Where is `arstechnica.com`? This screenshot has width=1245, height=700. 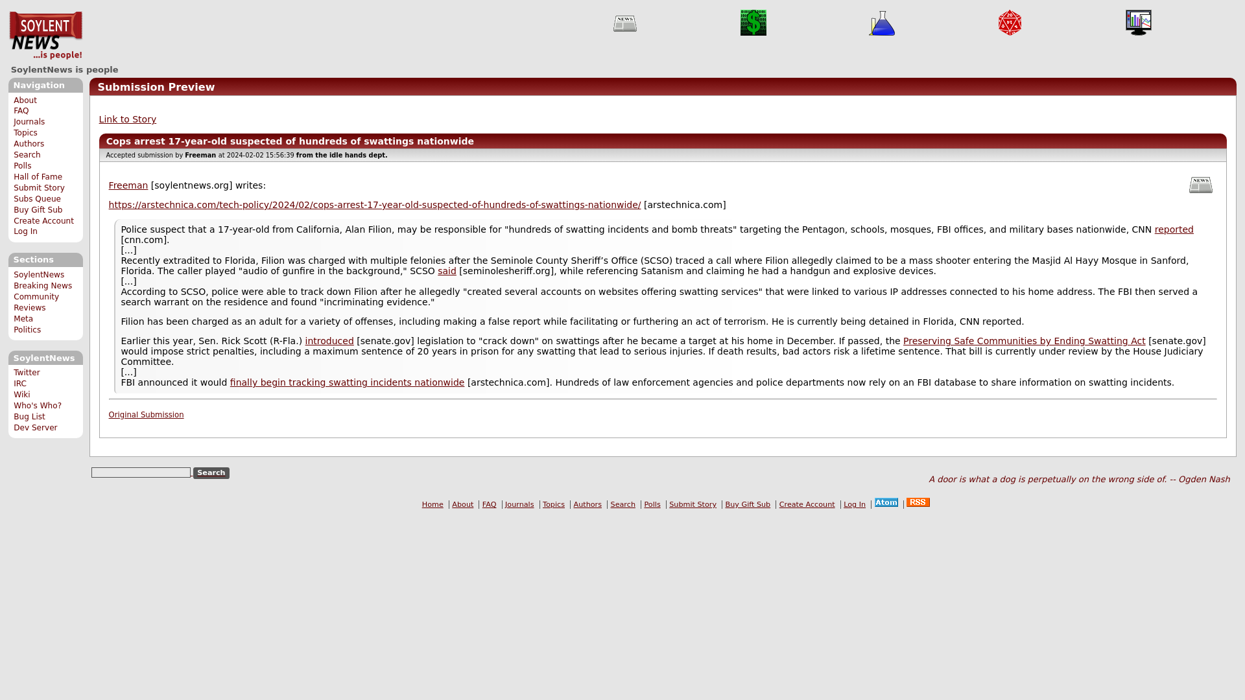
arstechnica.com is located at coordinates (348, 382).